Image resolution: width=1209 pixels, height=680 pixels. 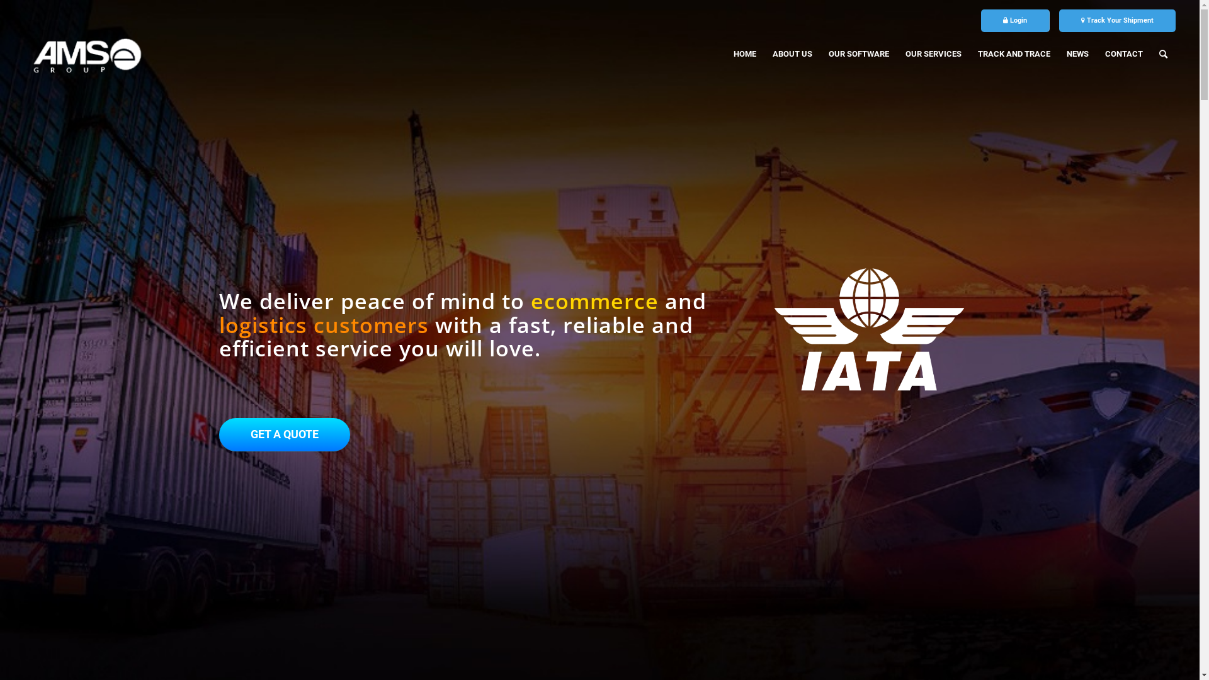 What do you see at coordinates (745, 54) in the screenshot?
I see `HOME` at bounding box center [745, 54].